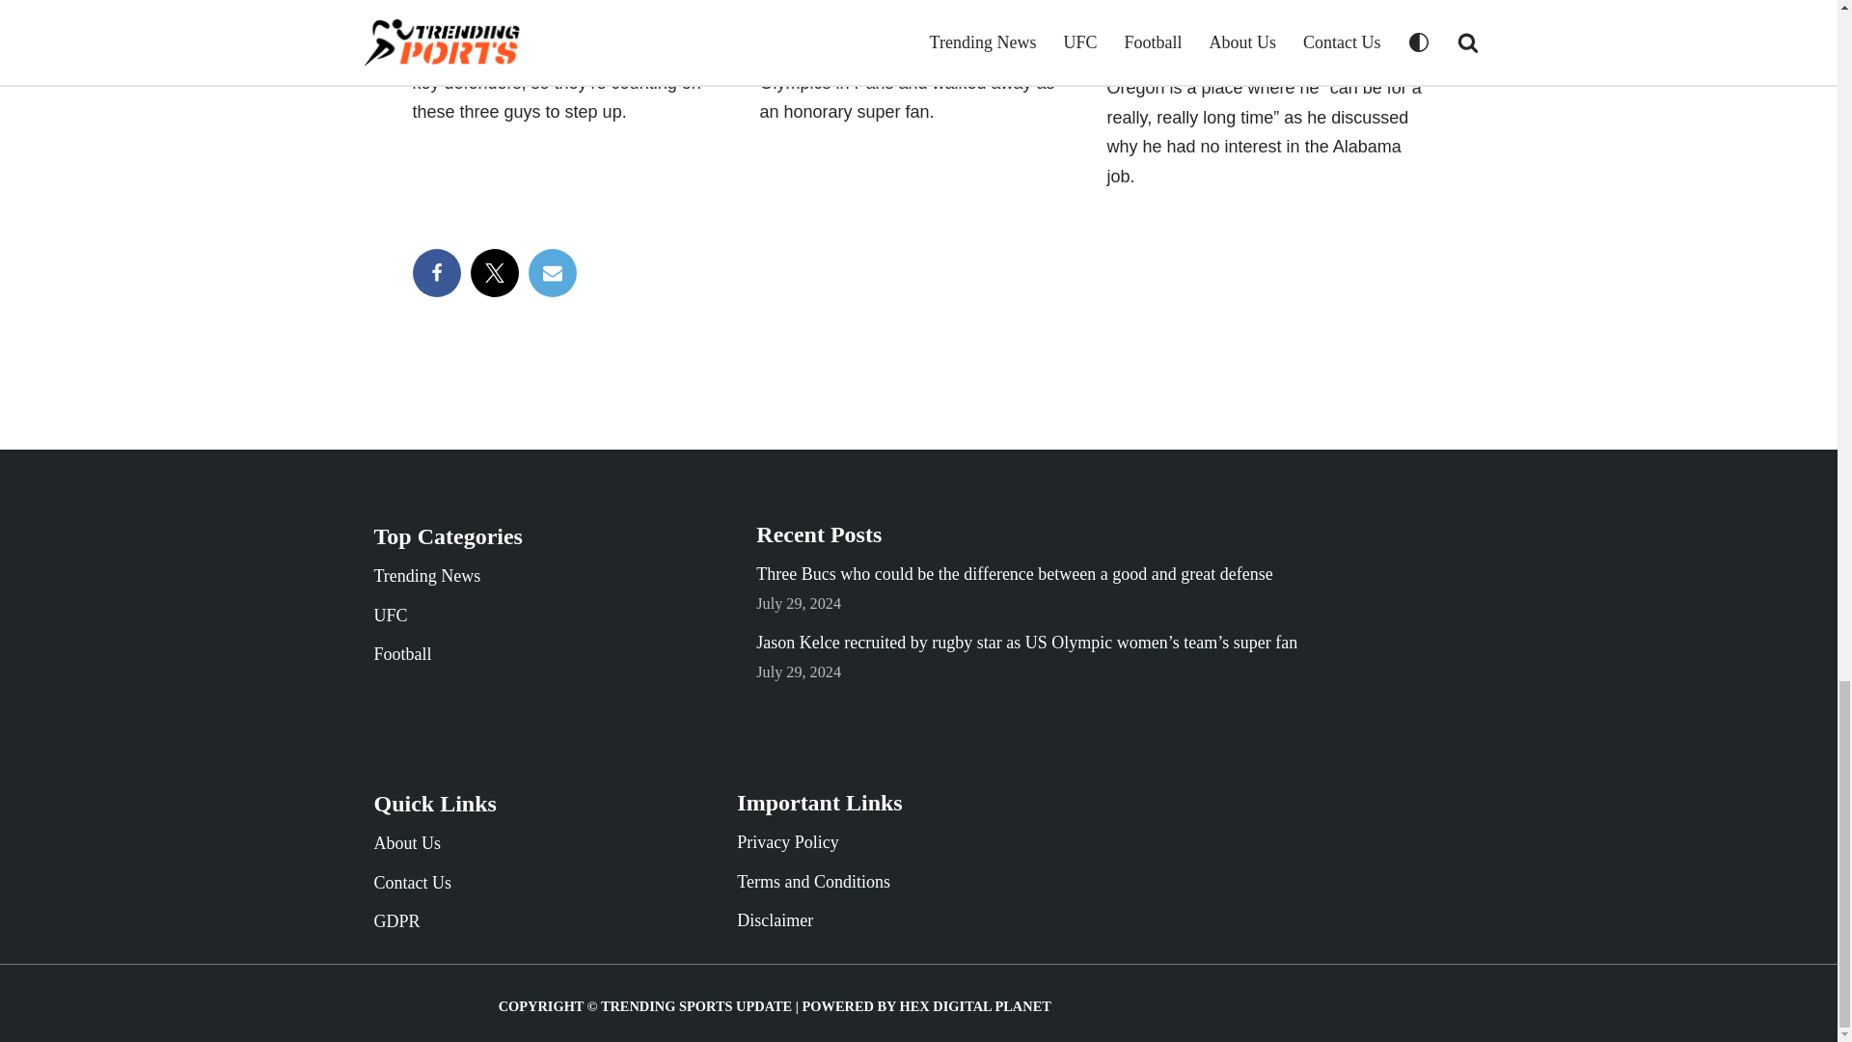 The image size is (1852, 1042). I want to click on X, so click(494, 272).